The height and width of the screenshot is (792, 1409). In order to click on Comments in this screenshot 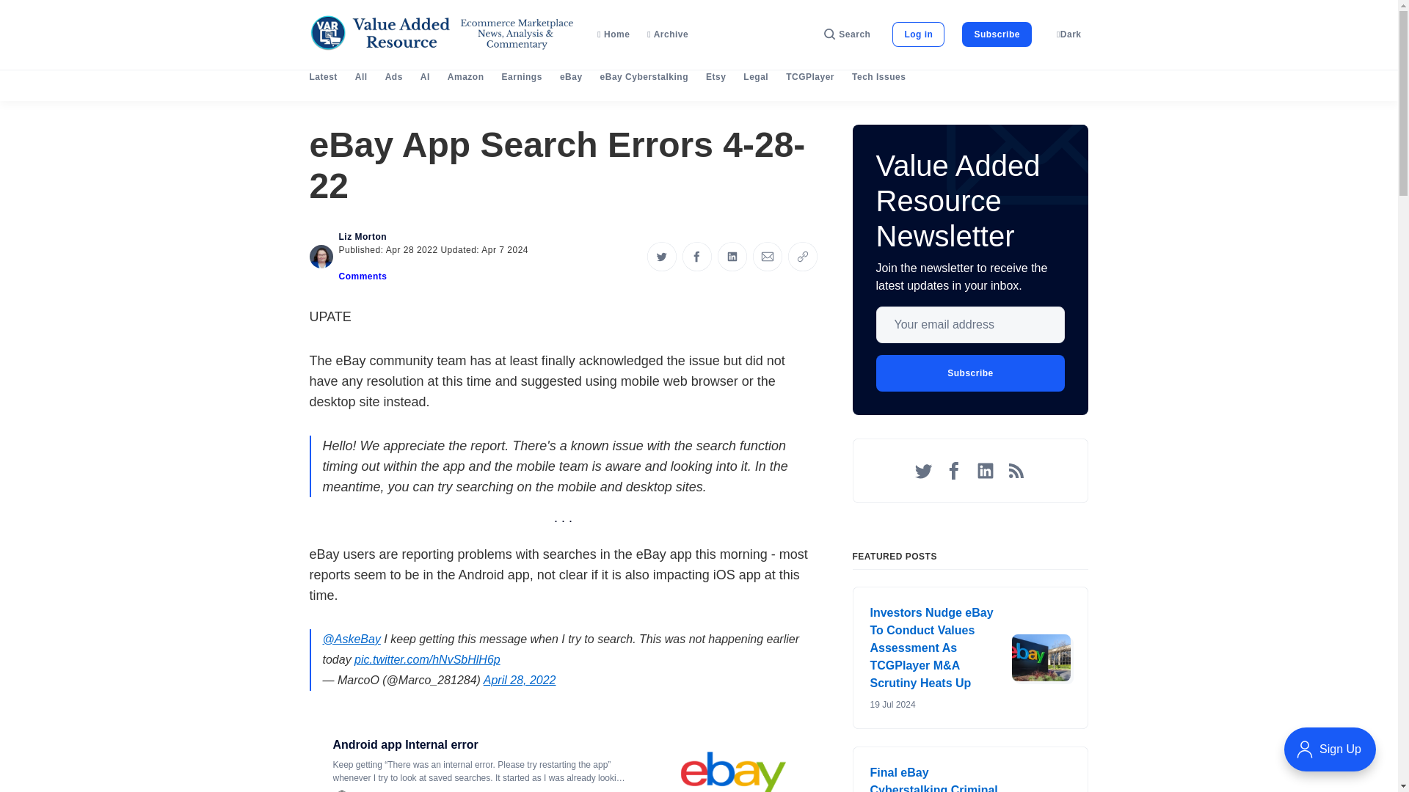, I will do `click(363, 276)`.